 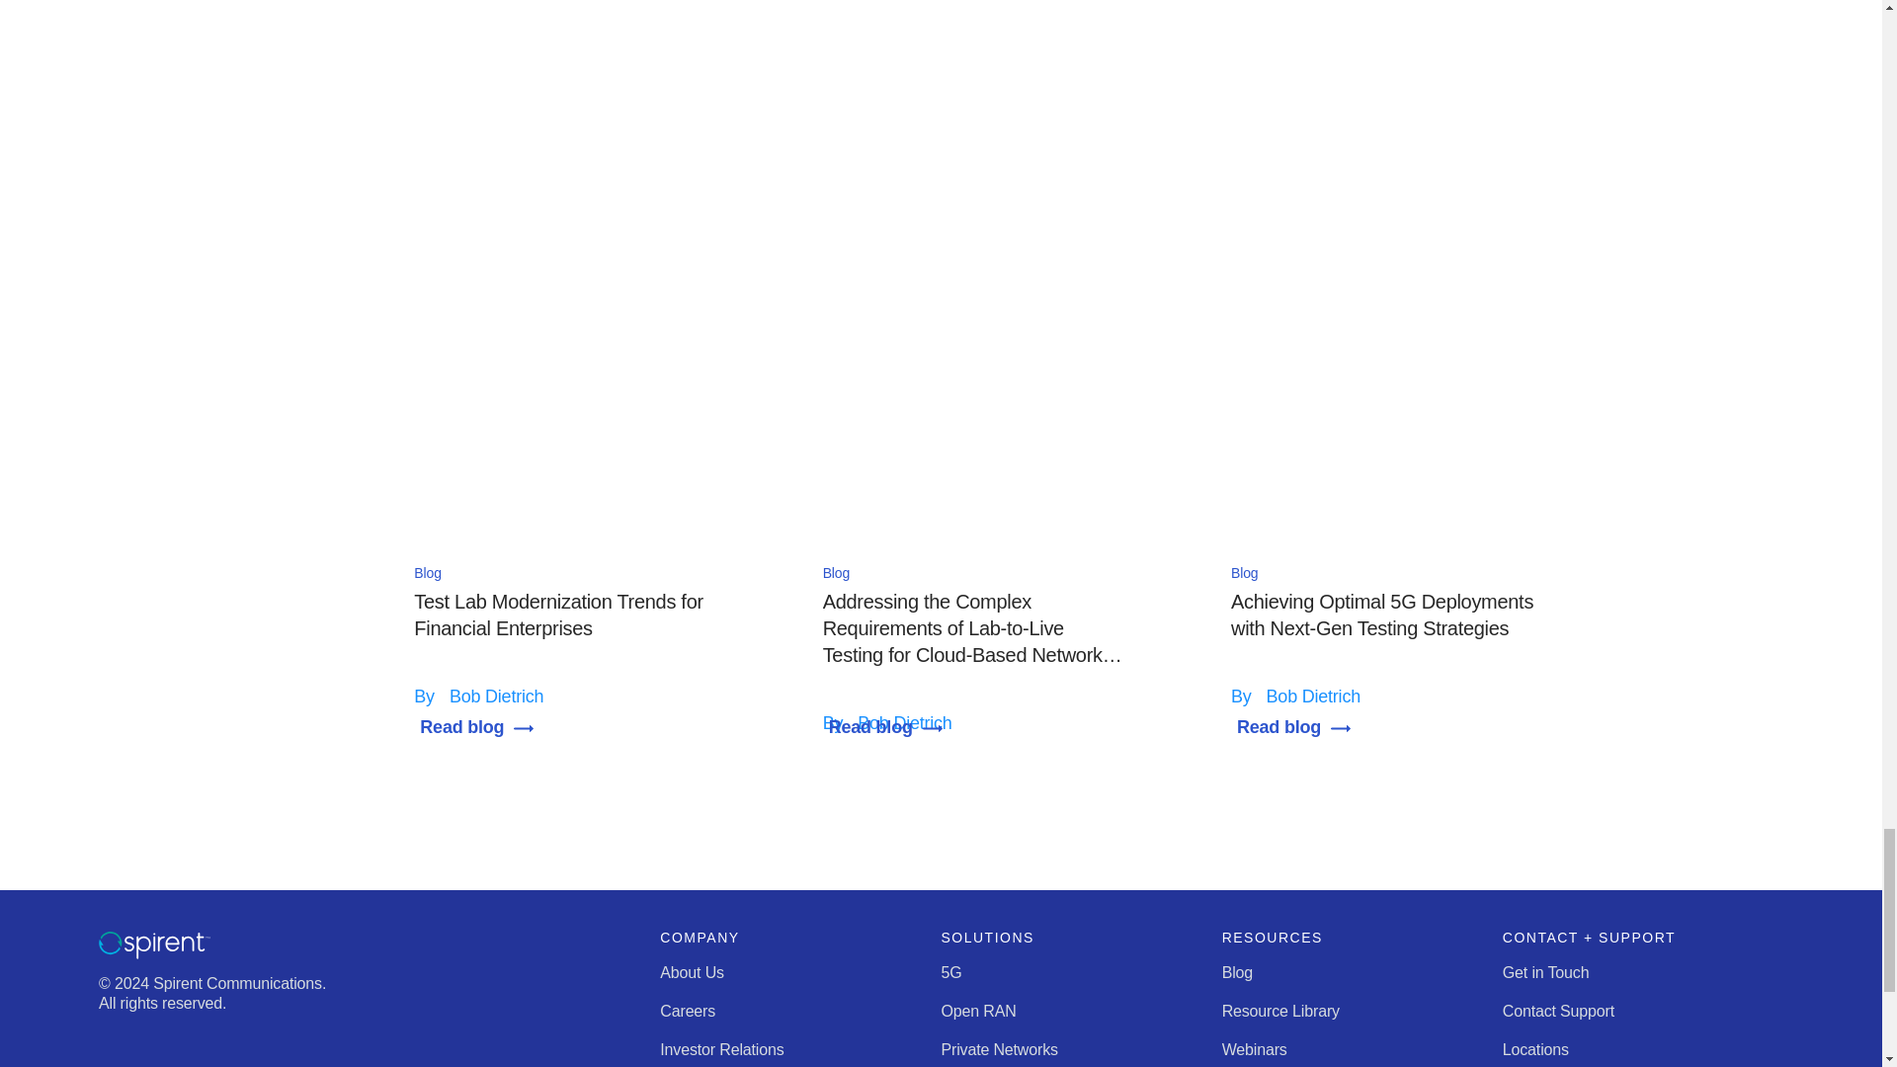 I want to click on Read blog, so click(x=480, y=727).